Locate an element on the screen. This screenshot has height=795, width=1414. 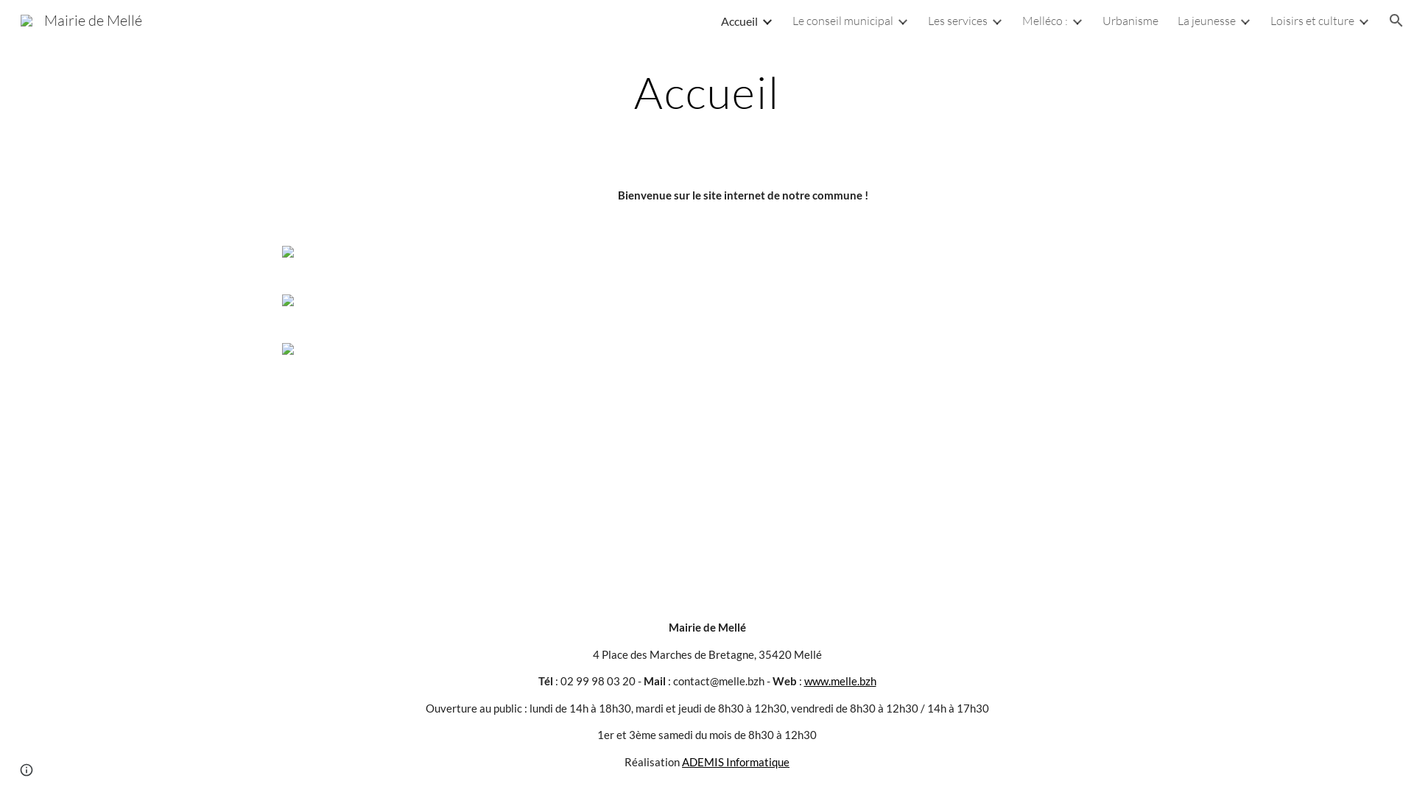
Loisirs et culture is located at coordinates (1312, 21).